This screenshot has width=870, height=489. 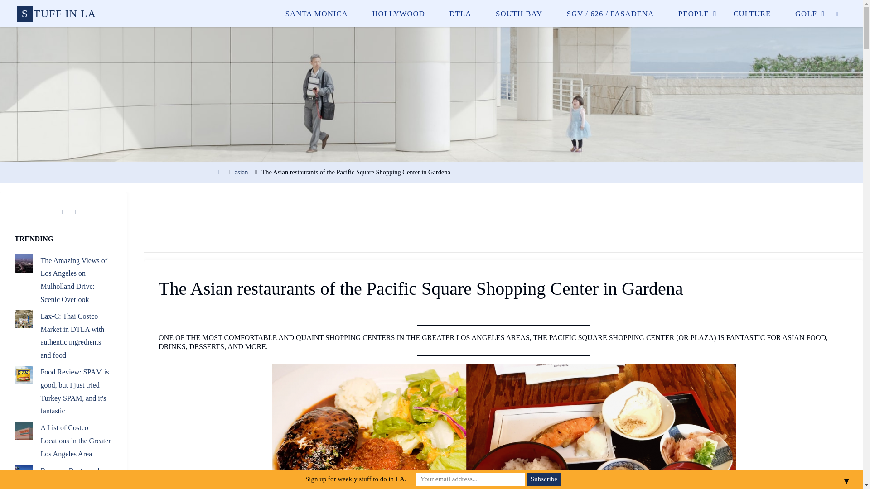 I want to click on Subscribe, so click(x=544, y=479).